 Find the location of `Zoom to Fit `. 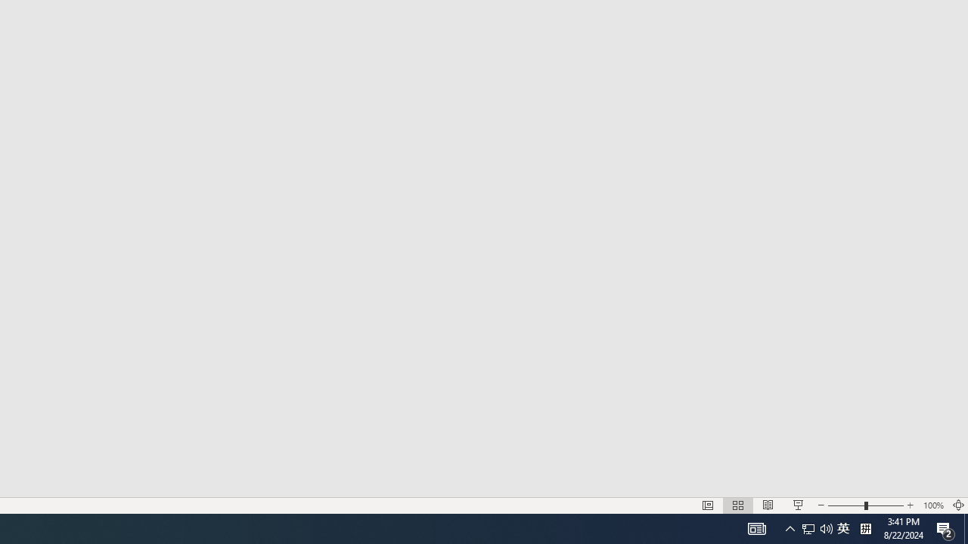

Zoom to Fit  is located at coordinates (959, 505).